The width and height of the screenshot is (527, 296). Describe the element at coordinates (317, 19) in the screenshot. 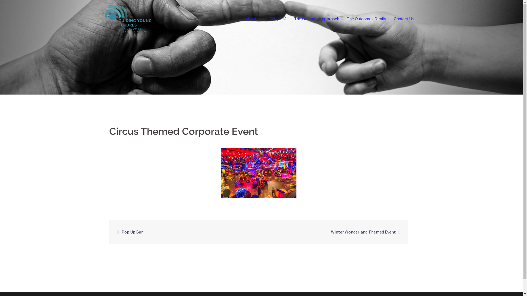

I see `The Outcomes Approach` at that location.